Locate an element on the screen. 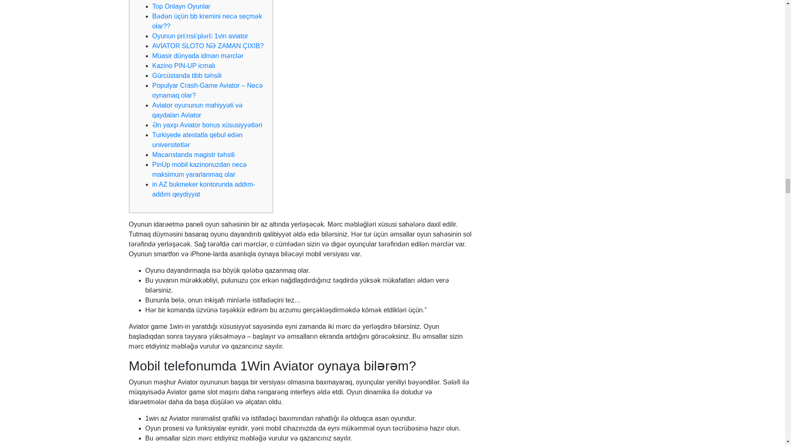  Top Onlayn Oyunlar is located at coordinates (181, 6).